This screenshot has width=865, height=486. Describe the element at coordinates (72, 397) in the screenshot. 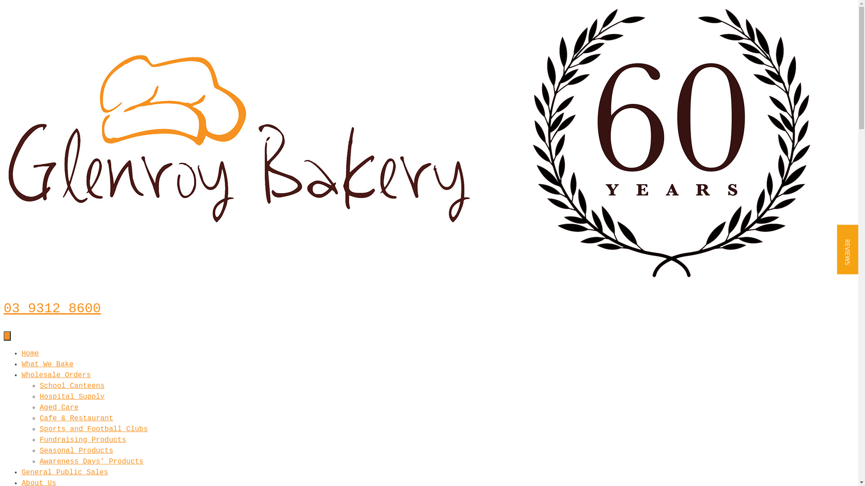

I see `Hospital Supply` at that location.